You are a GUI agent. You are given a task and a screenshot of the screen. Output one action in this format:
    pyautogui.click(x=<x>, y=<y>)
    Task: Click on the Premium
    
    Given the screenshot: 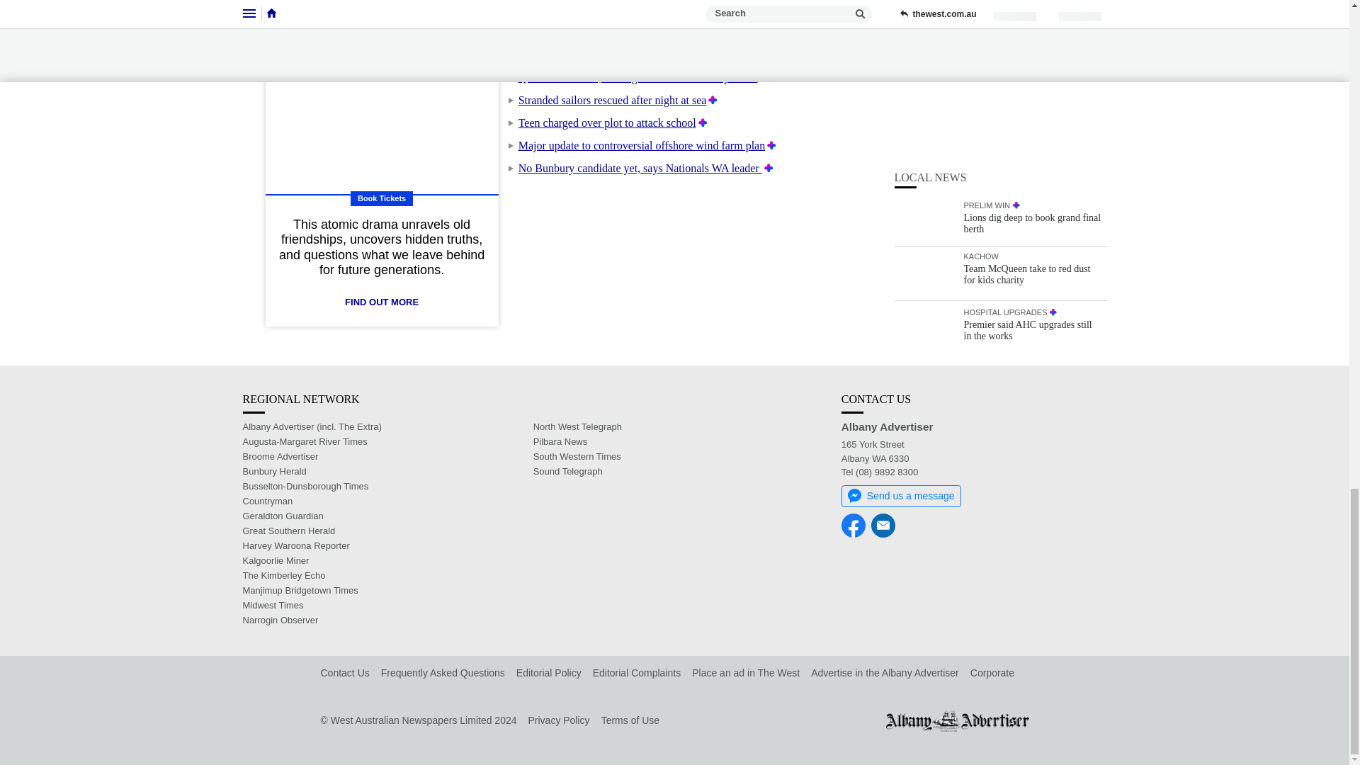 What is the action you would take?
    pyautogui.click(x=703, y=123)
    